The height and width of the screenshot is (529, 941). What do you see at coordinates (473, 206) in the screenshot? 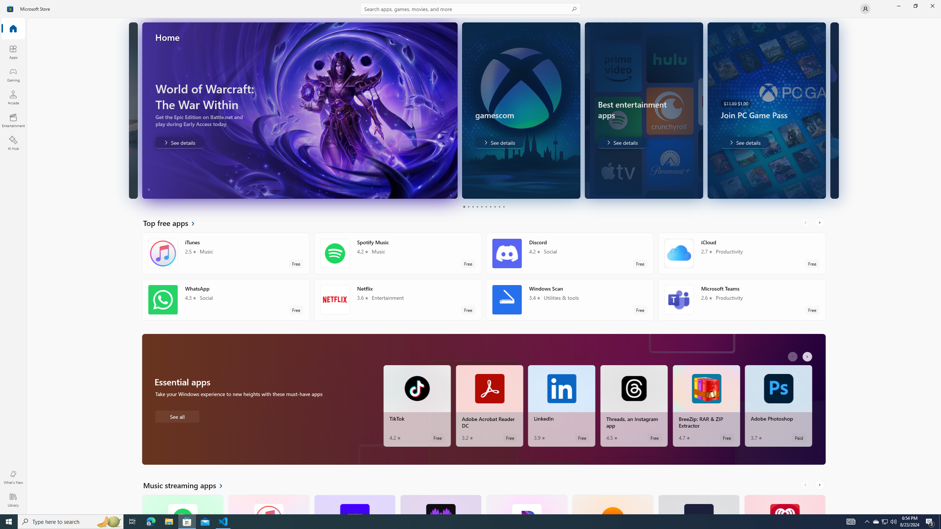
I see `Page 3` at bounding box center [473, 206].